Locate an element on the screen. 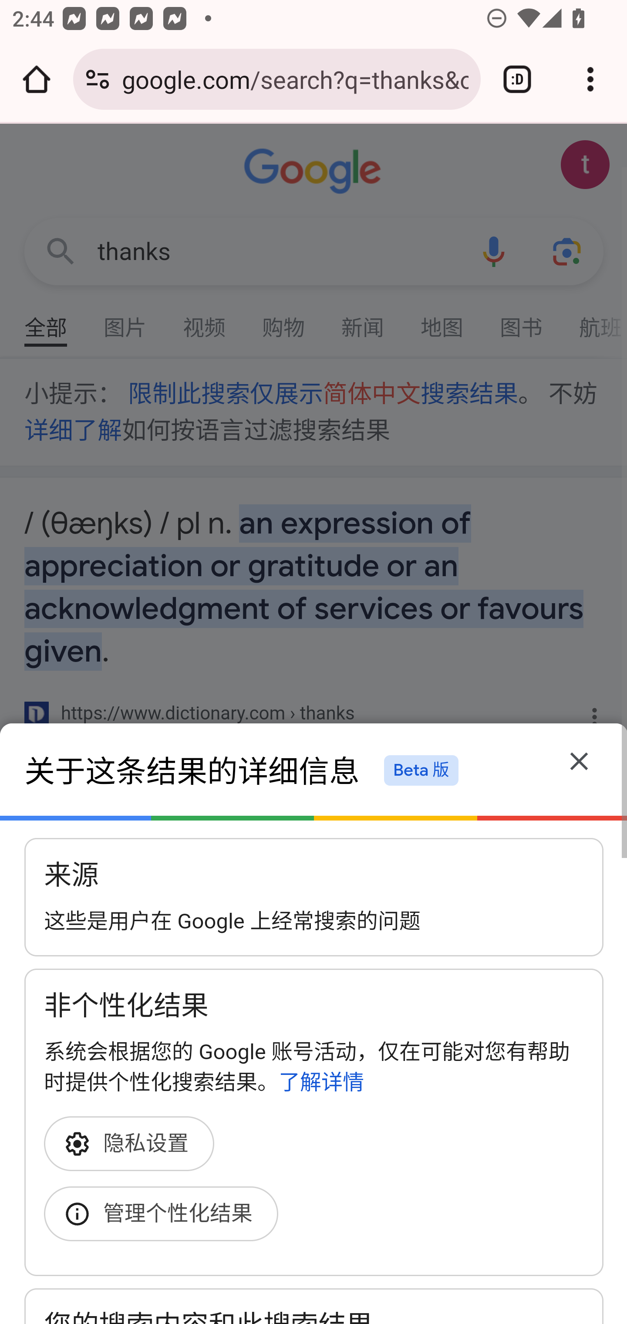 This screenshot has height=1324, width=627. Customize and control Google Chrome is located at coordinates (590, 79).